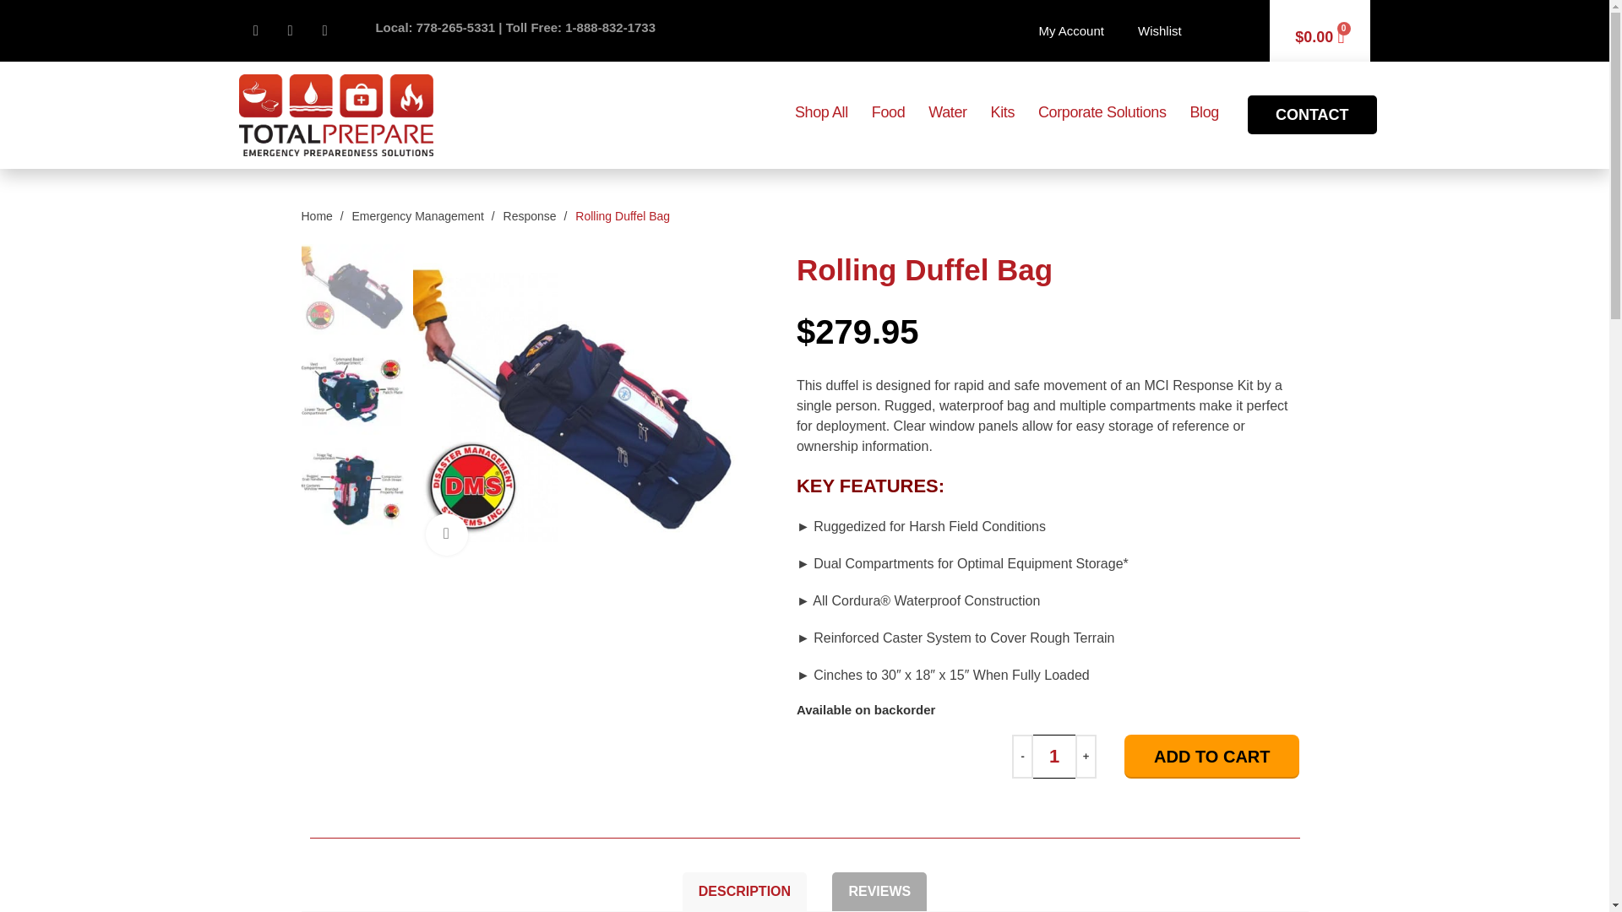 The width and height of the screenshot is (1622, 912). I want to click on Wishlist, so click(1159, 31).